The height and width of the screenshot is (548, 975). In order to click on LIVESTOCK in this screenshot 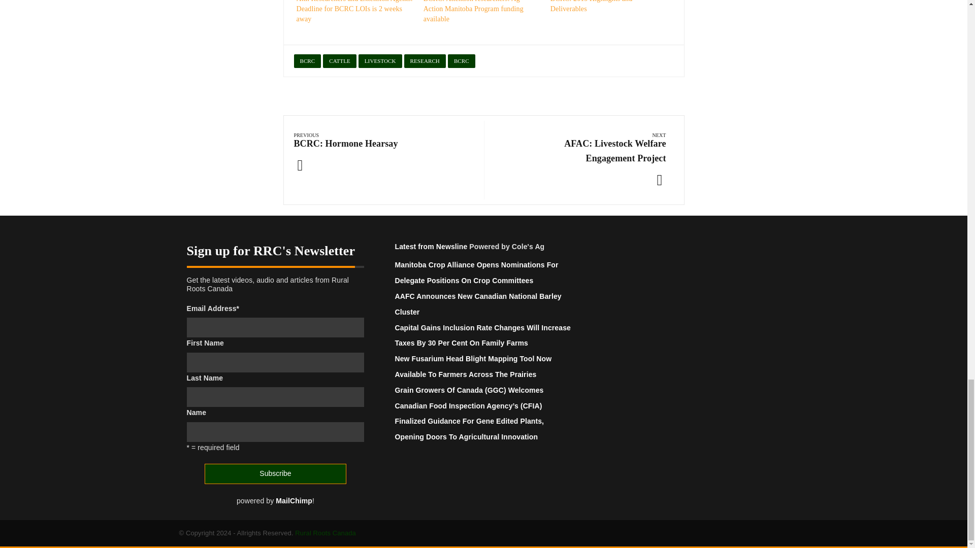, I will do `click(380, 61)`.